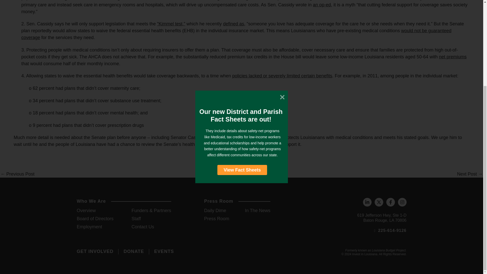 Image resolution: width=487 pixels, height=274 pixels. Describe the element at coordinates (17, 174) in the screenshot. I see `Education: Fiscal Year 2018 budget` at that location.